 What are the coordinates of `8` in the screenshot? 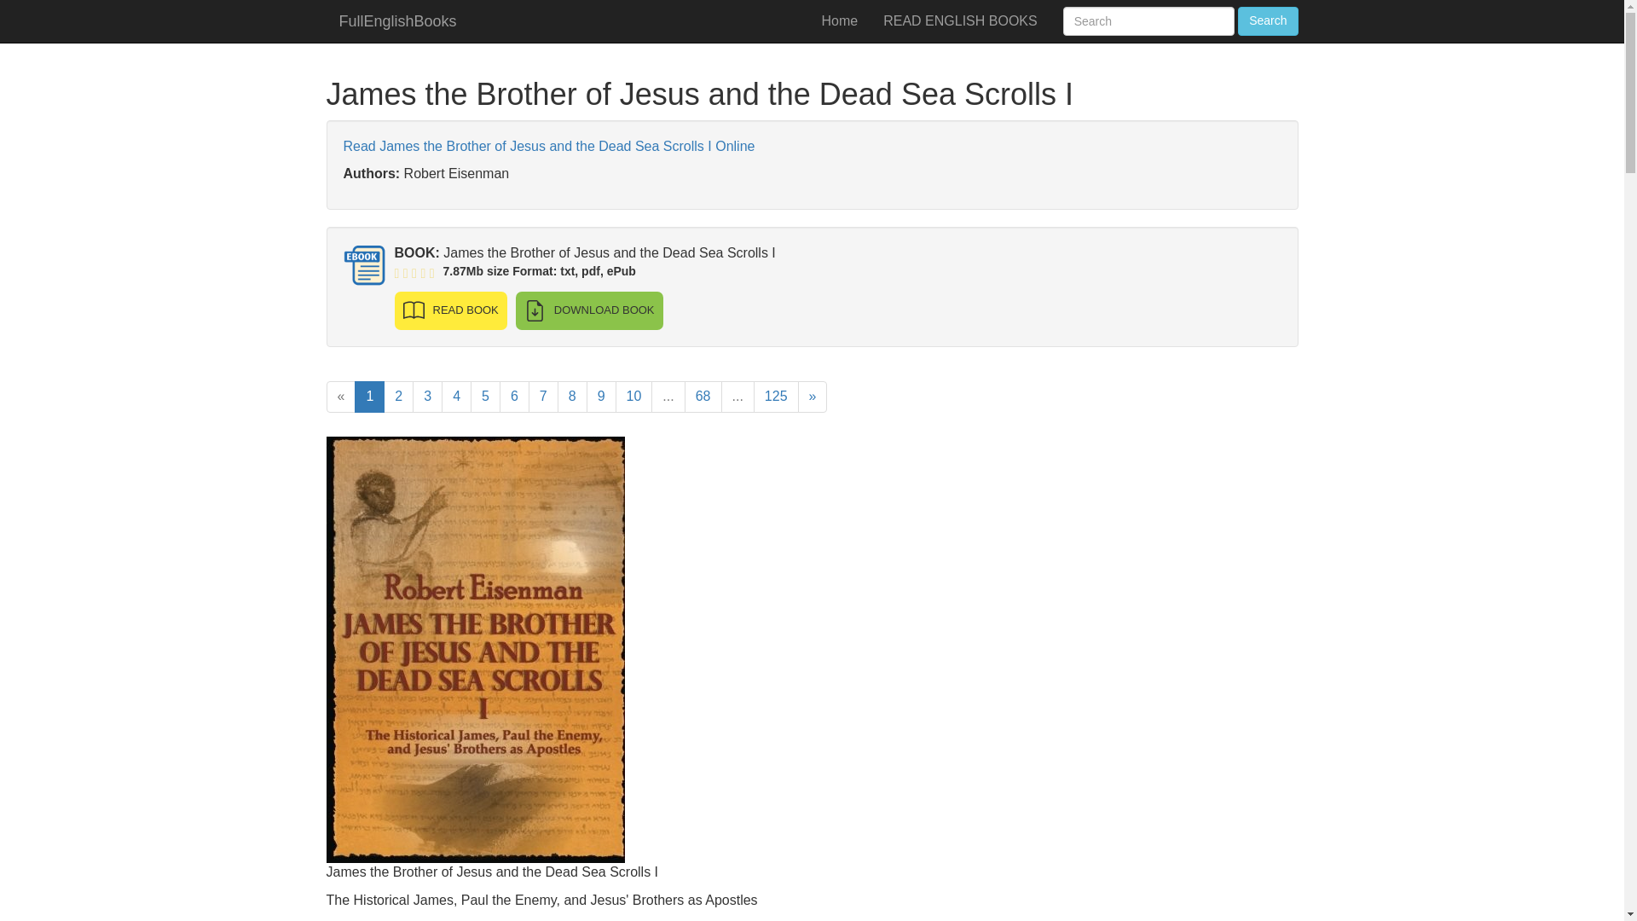 It's located at (573, 397).